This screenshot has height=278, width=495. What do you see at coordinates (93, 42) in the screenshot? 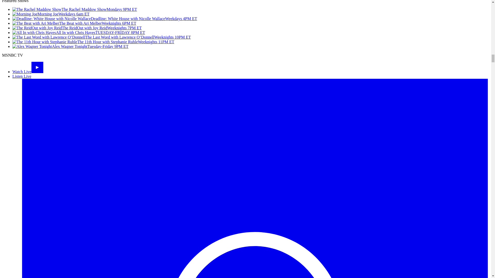
I see `The 11th Hour with Stephanie RuhleWeeknights 11PM ET` at bounding box center [93, 42].